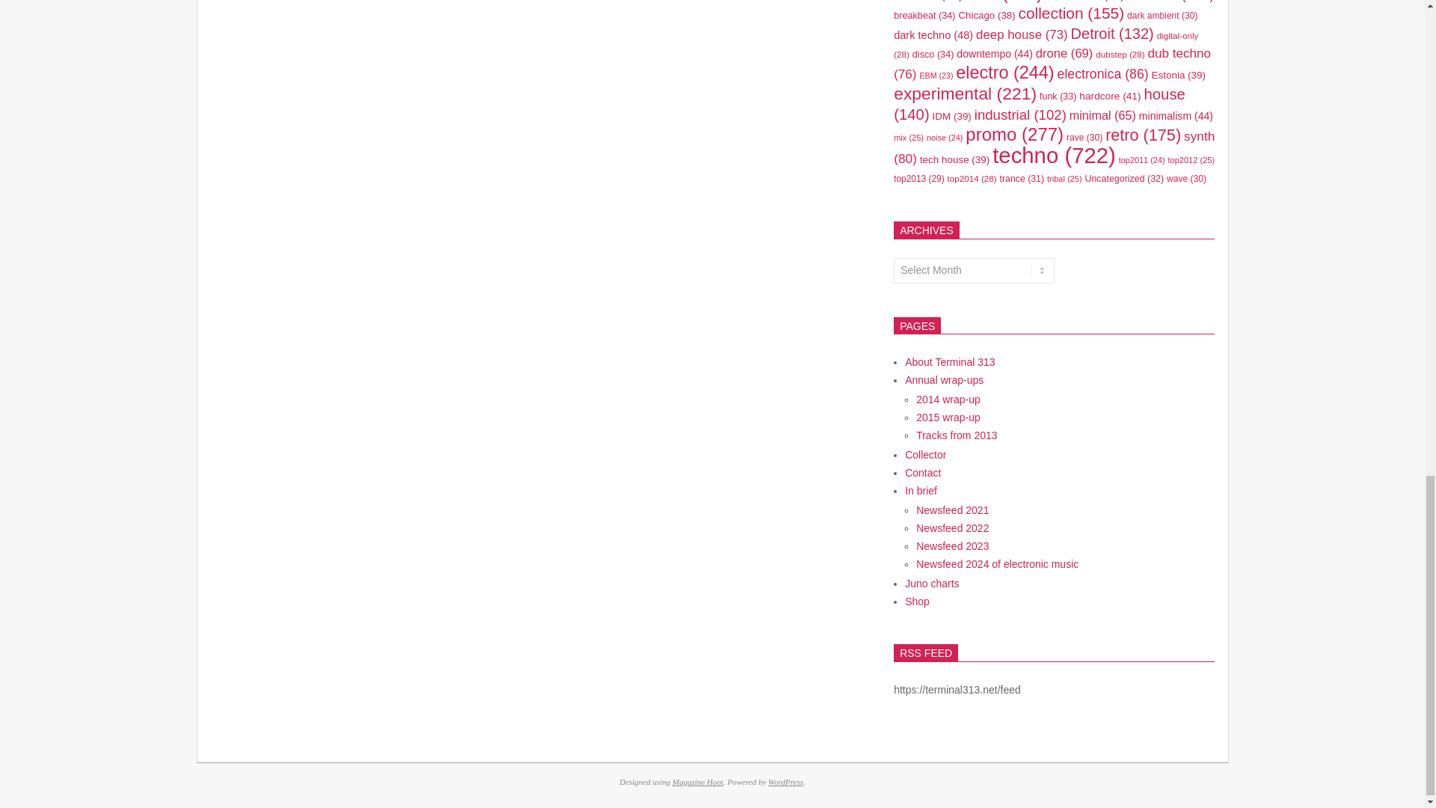 Image resolution: width=1436 pixels, height=808 pixels. Describe the element at coordinates (697, 781) in the screenshot. I see `Magazine Hoot WordPress Theme` at that location.